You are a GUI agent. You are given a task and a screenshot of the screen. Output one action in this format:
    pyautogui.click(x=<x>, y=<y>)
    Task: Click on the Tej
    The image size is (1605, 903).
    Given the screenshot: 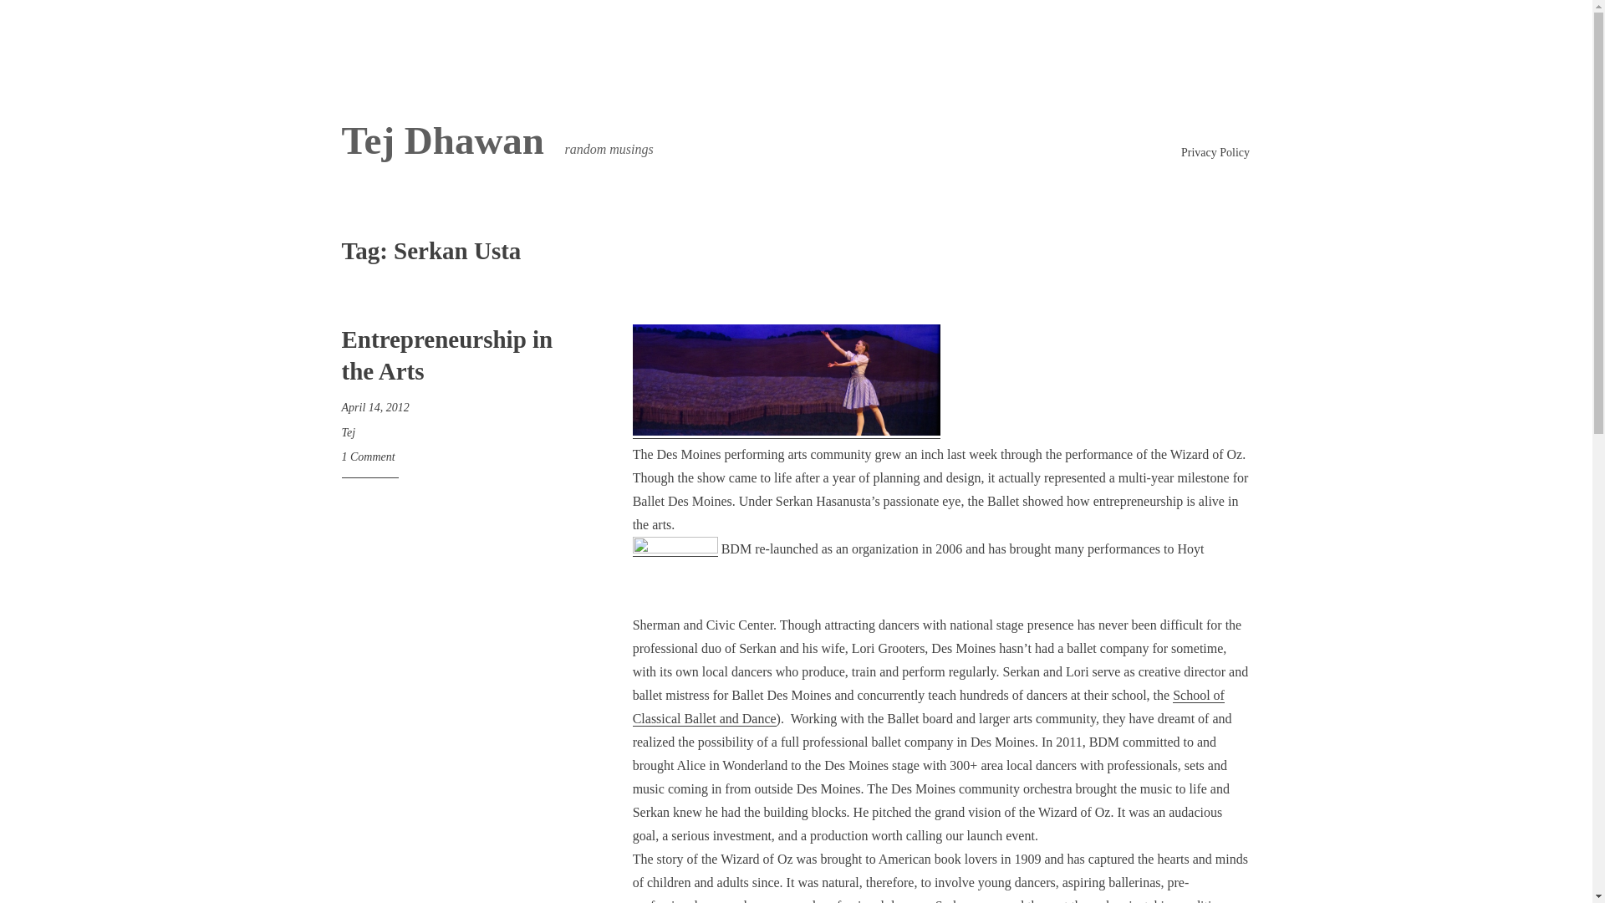 What is the action you would take?
    pyautogui.click(x=348, y=431)
    